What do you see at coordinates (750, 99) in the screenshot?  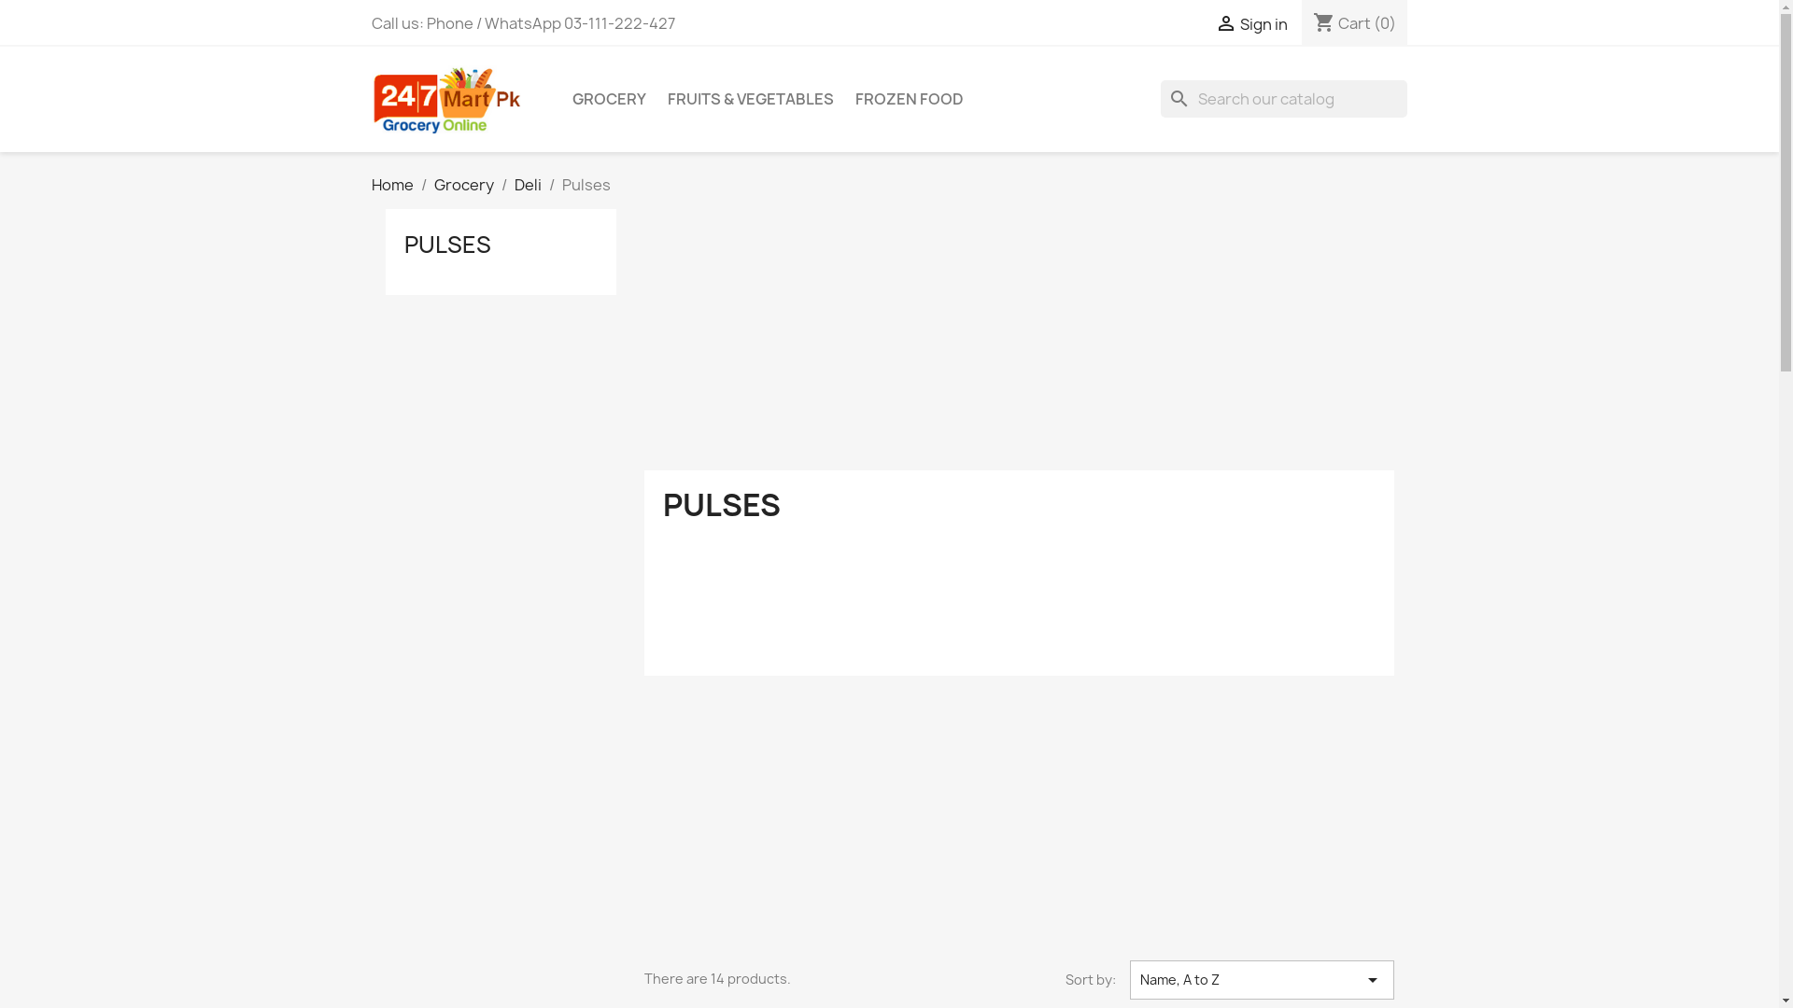 I see `FRUITS & VEGETABLES` at bounding box center [750, 99].